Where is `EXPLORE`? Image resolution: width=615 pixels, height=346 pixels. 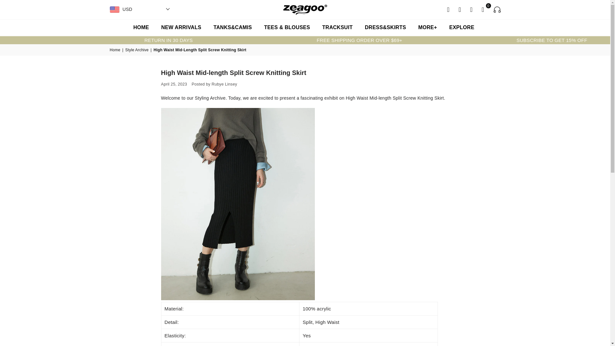
EXPLORE is located at coordinates (461, 28).